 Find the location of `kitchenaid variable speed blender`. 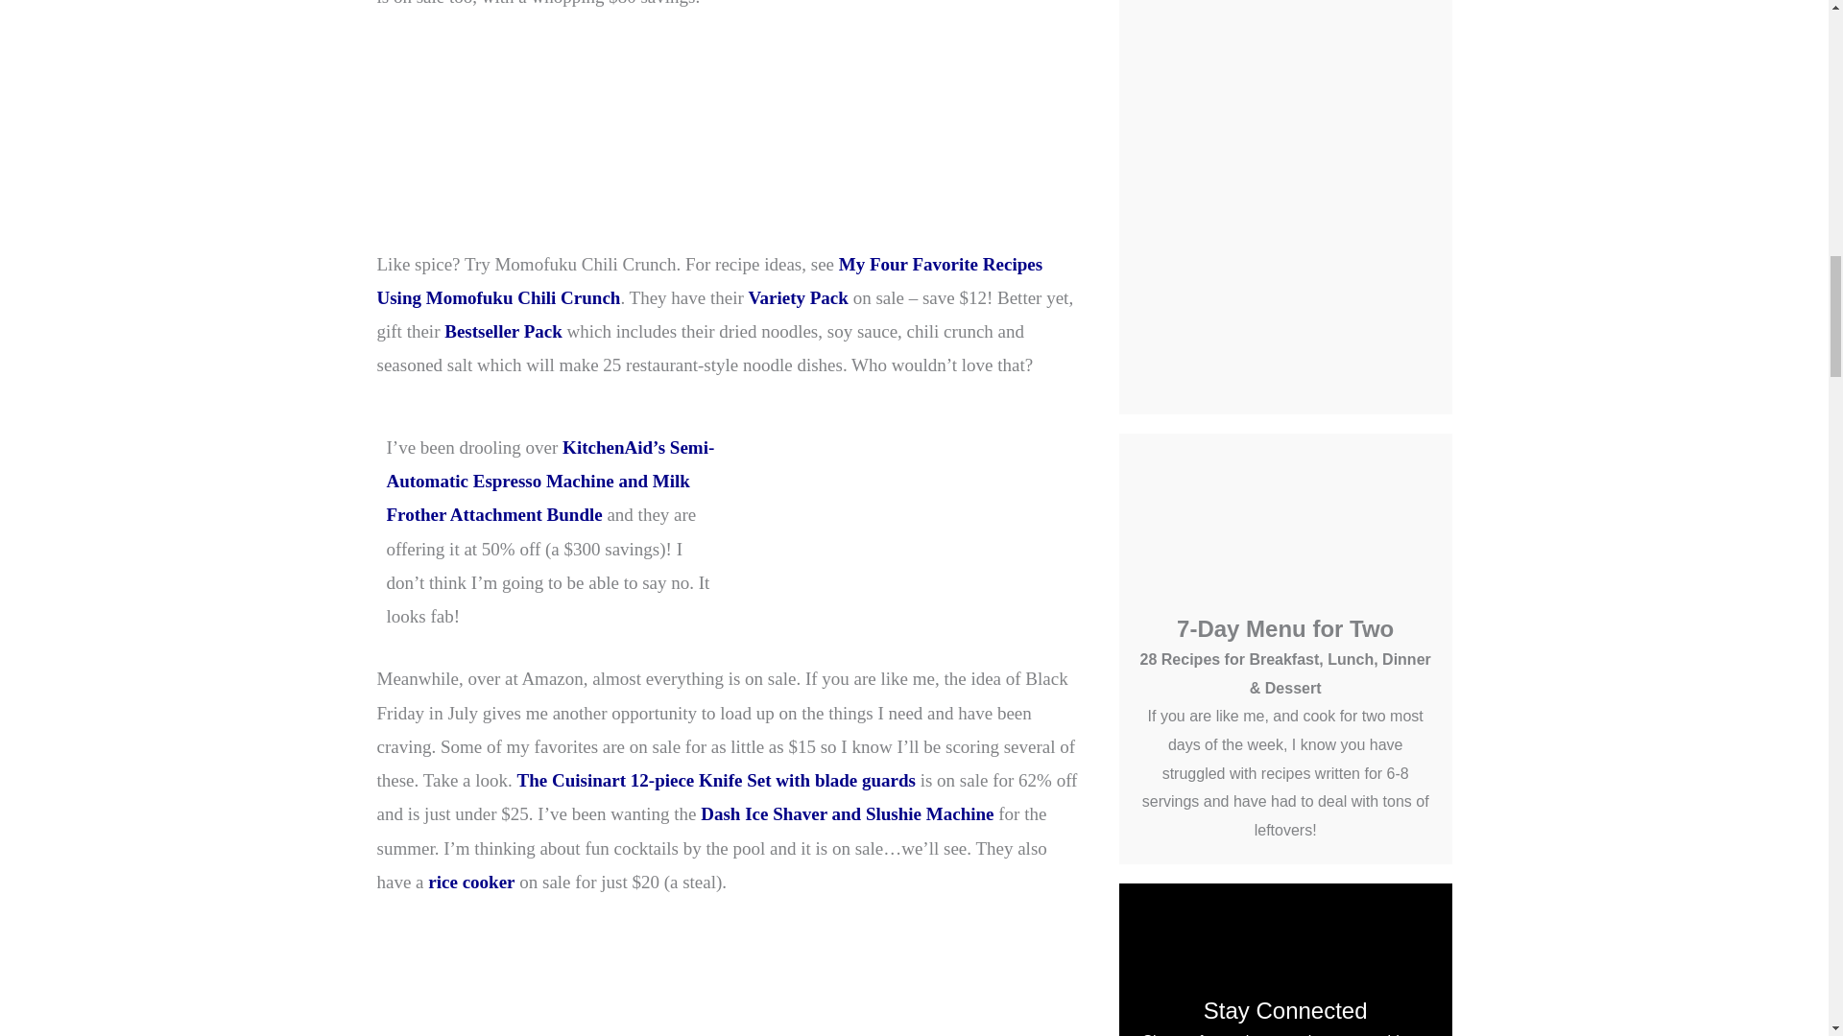

kitchenaid variable speed blender is located at coordinates (962, 146).